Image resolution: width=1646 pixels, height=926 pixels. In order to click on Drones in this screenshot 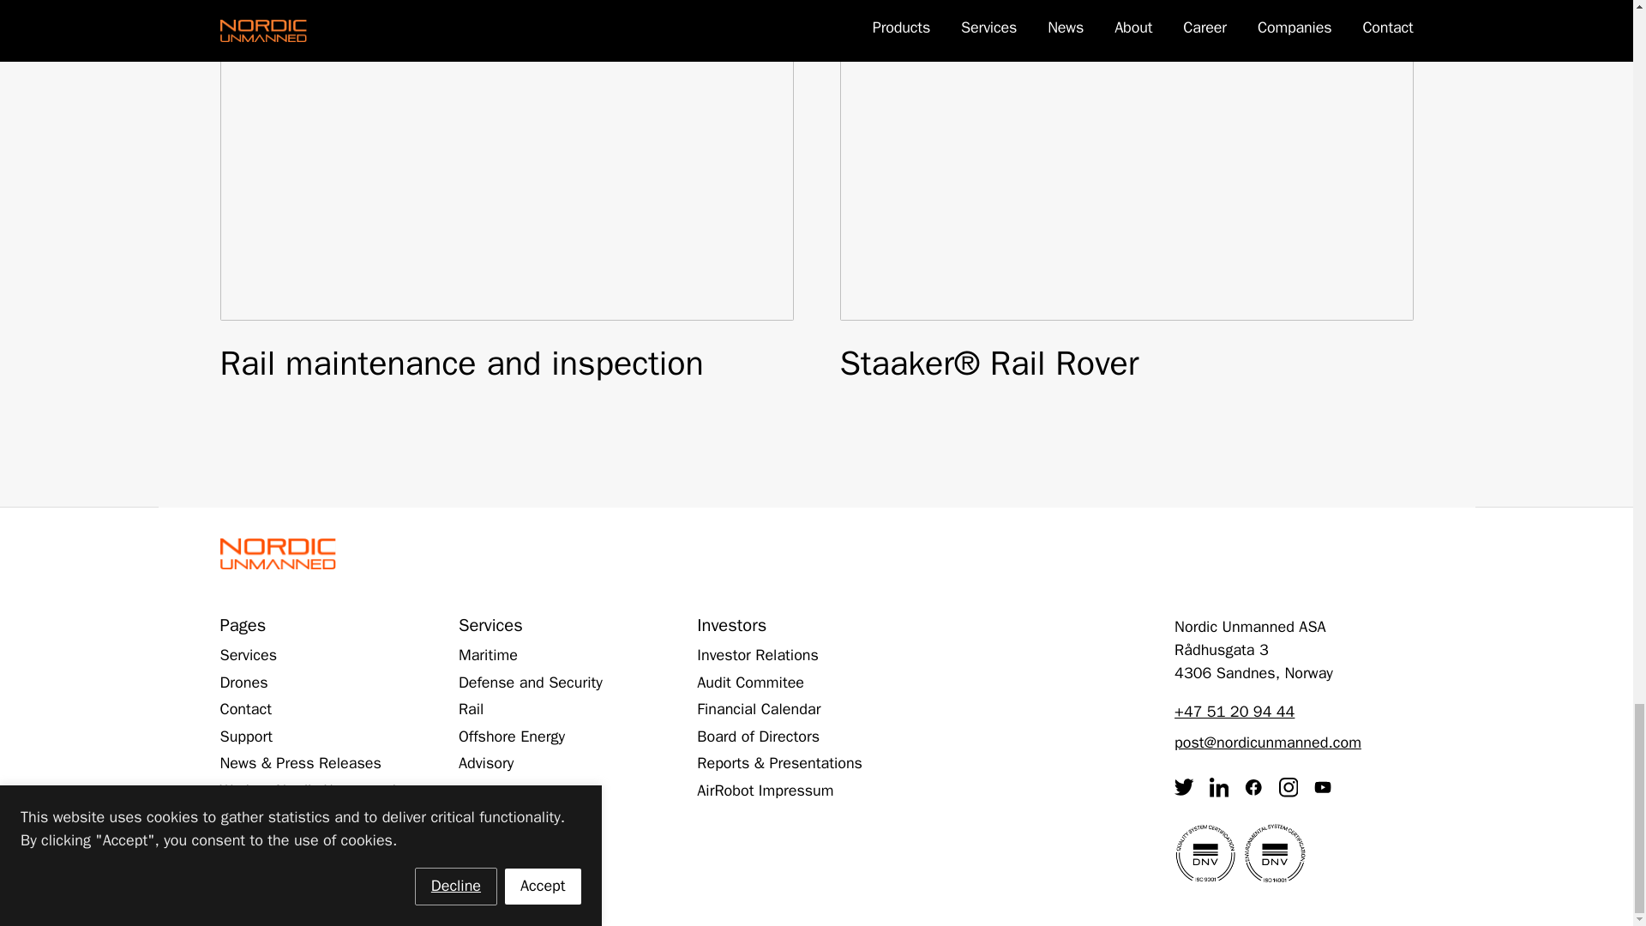, I will do `click(243, 682)`.